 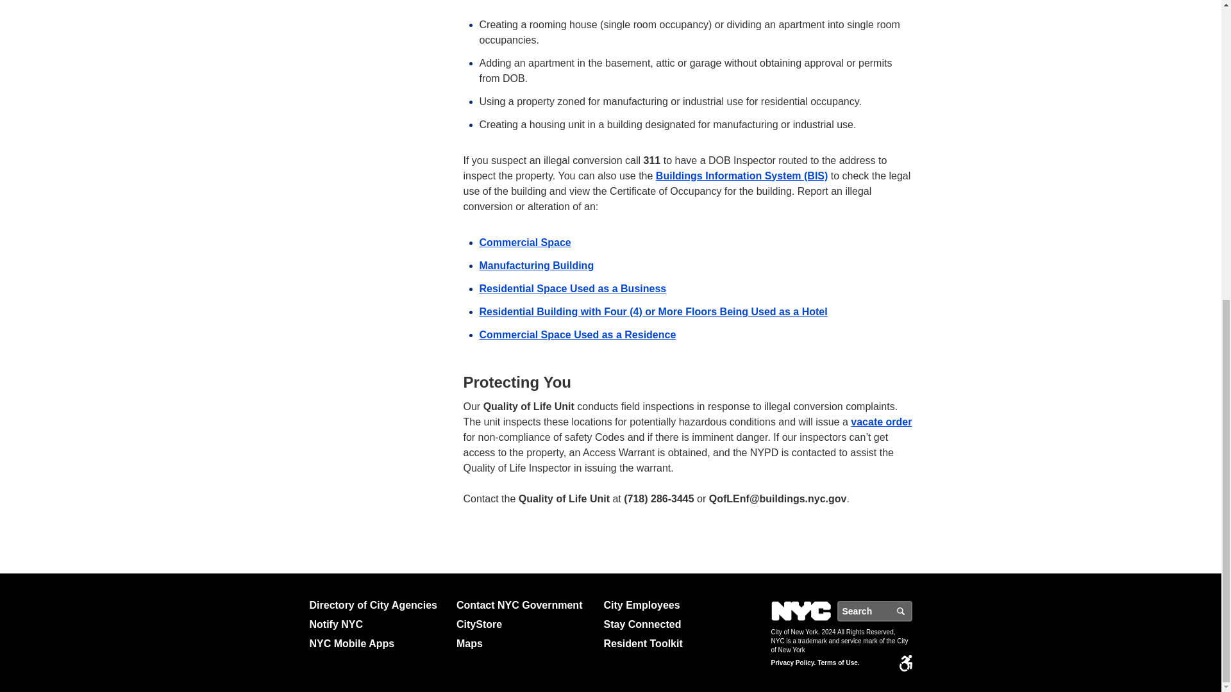 What do you see at coordinates (881, 422) in the screenshot?
I see `vacate order` at bounding box center [881, 422].